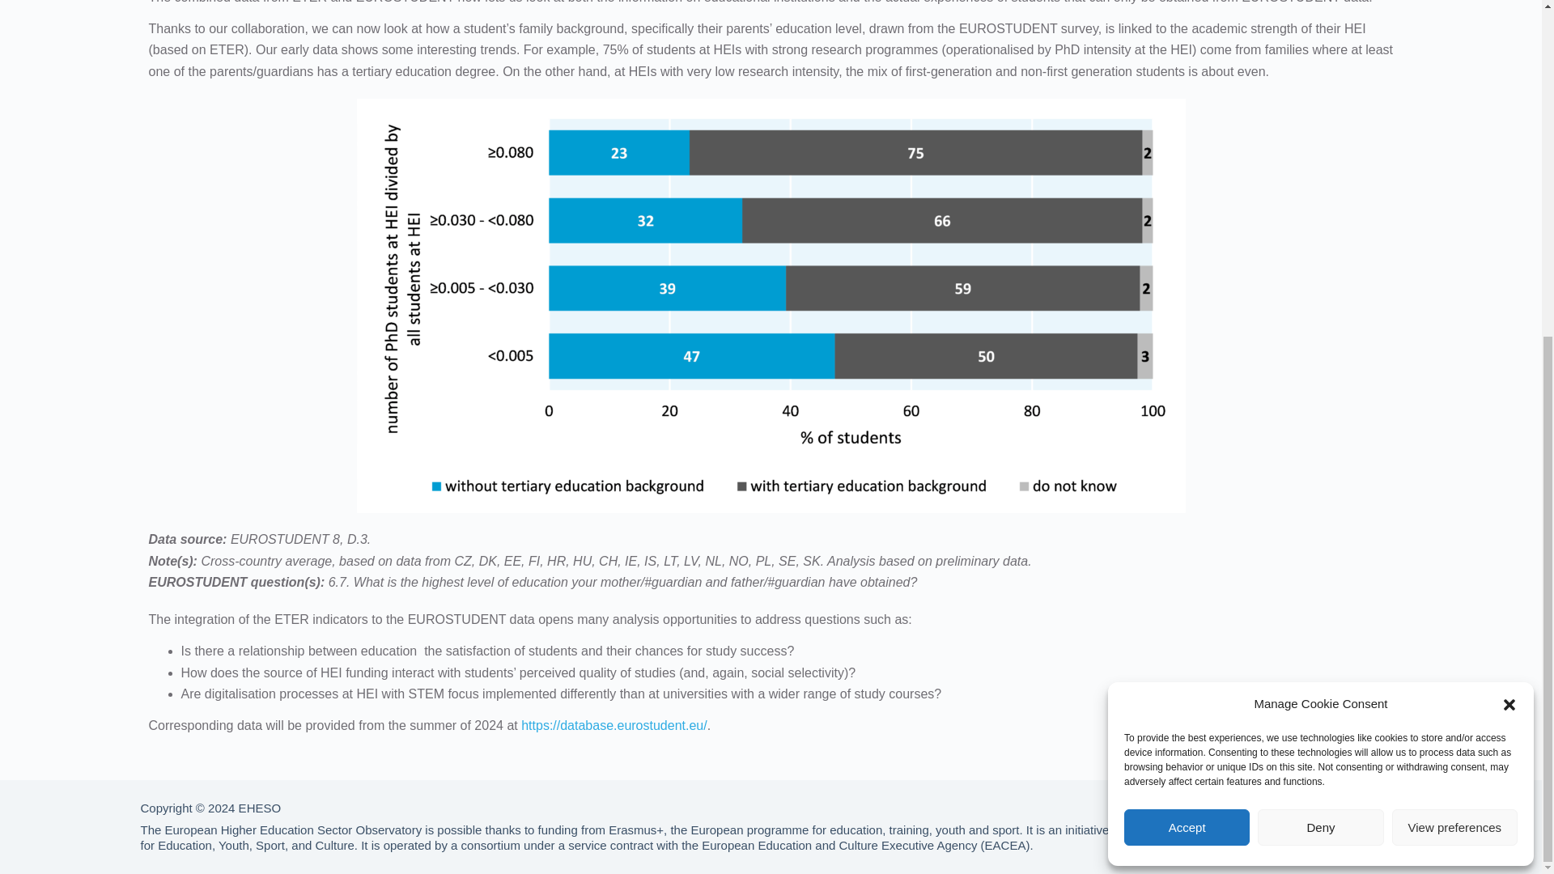 The height and width of the screenshot is (874, 1554). I want to click on Accept, so click(1187, 288).